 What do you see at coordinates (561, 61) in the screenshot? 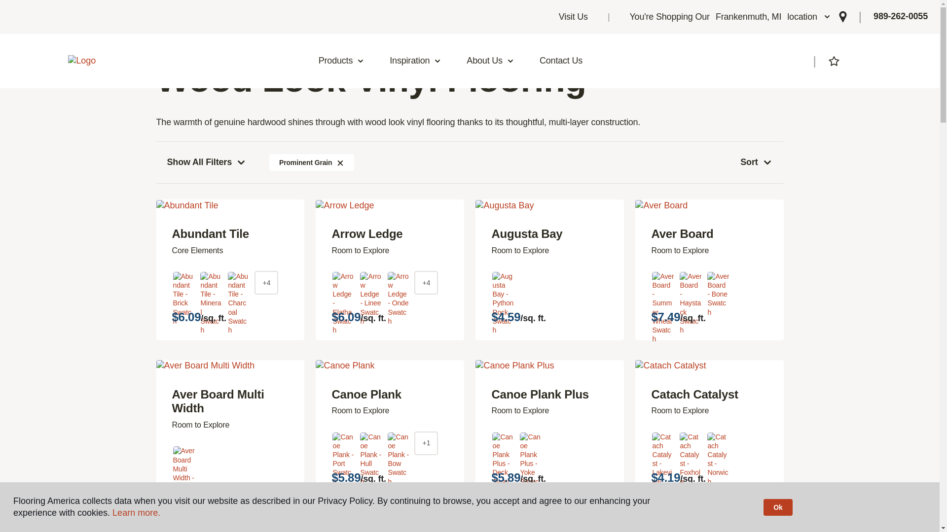
I see `Contact Us` at bounding box center [561, 61].